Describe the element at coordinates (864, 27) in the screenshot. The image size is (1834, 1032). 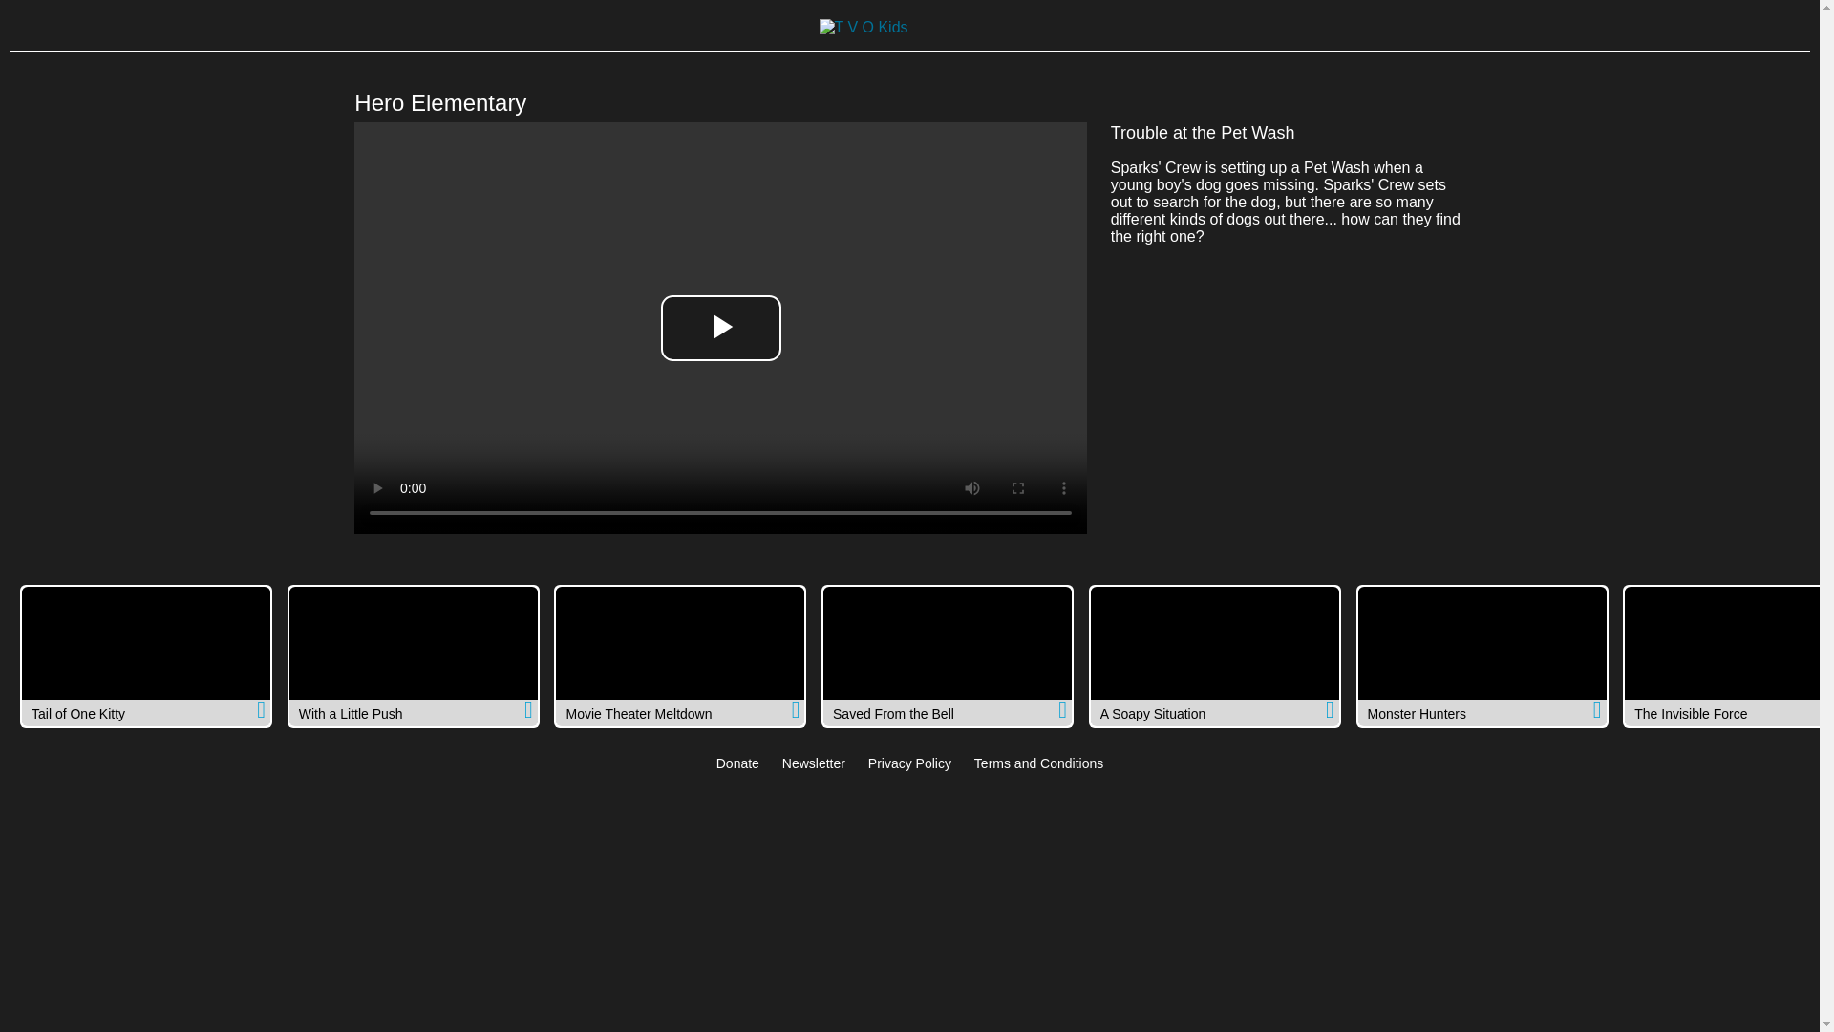
I see `T V O Kids Logo` at that location.